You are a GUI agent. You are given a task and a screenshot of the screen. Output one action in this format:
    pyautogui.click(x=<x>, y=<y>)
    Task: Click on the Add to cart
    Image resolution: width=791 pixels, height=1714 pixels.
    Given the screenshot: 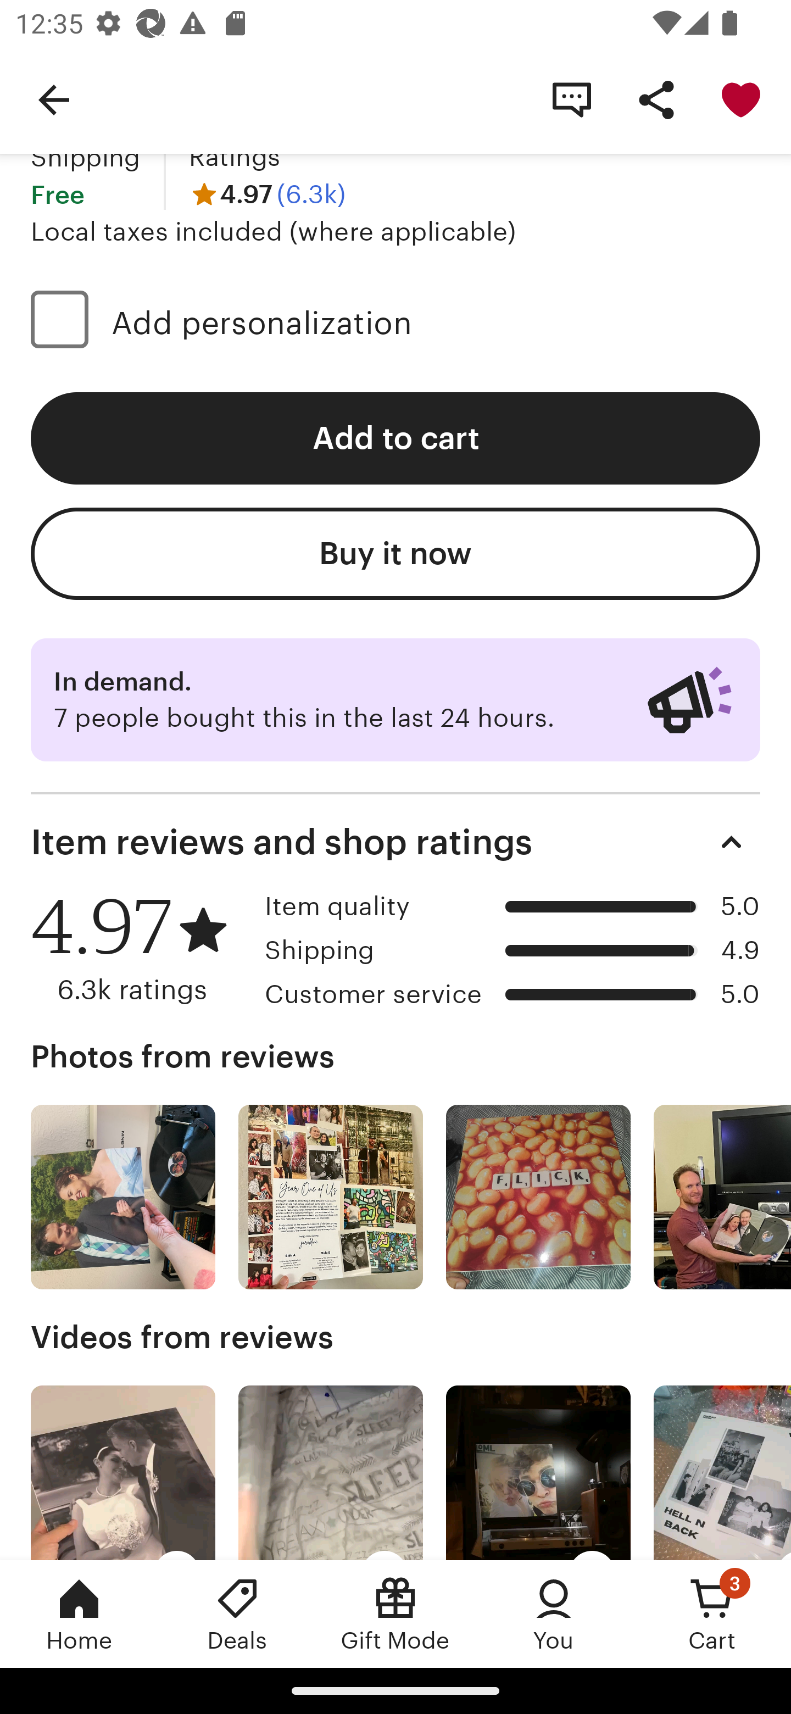 What is the action you would take?
    pyautogui.click(x=396, y=438)
    